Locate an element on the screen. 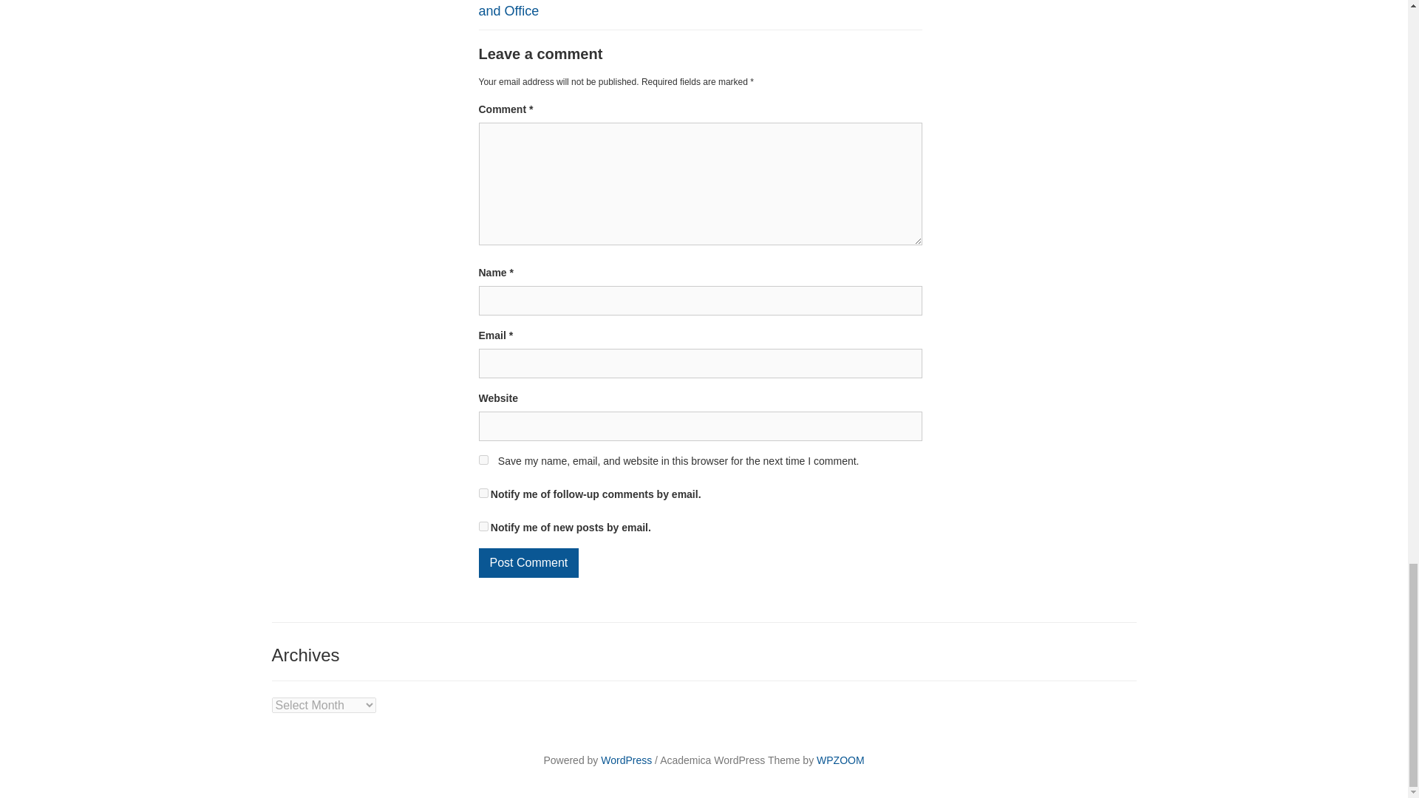 This screenshot has width=1419, height=798. subscribe is located at coordinates (483, 526).